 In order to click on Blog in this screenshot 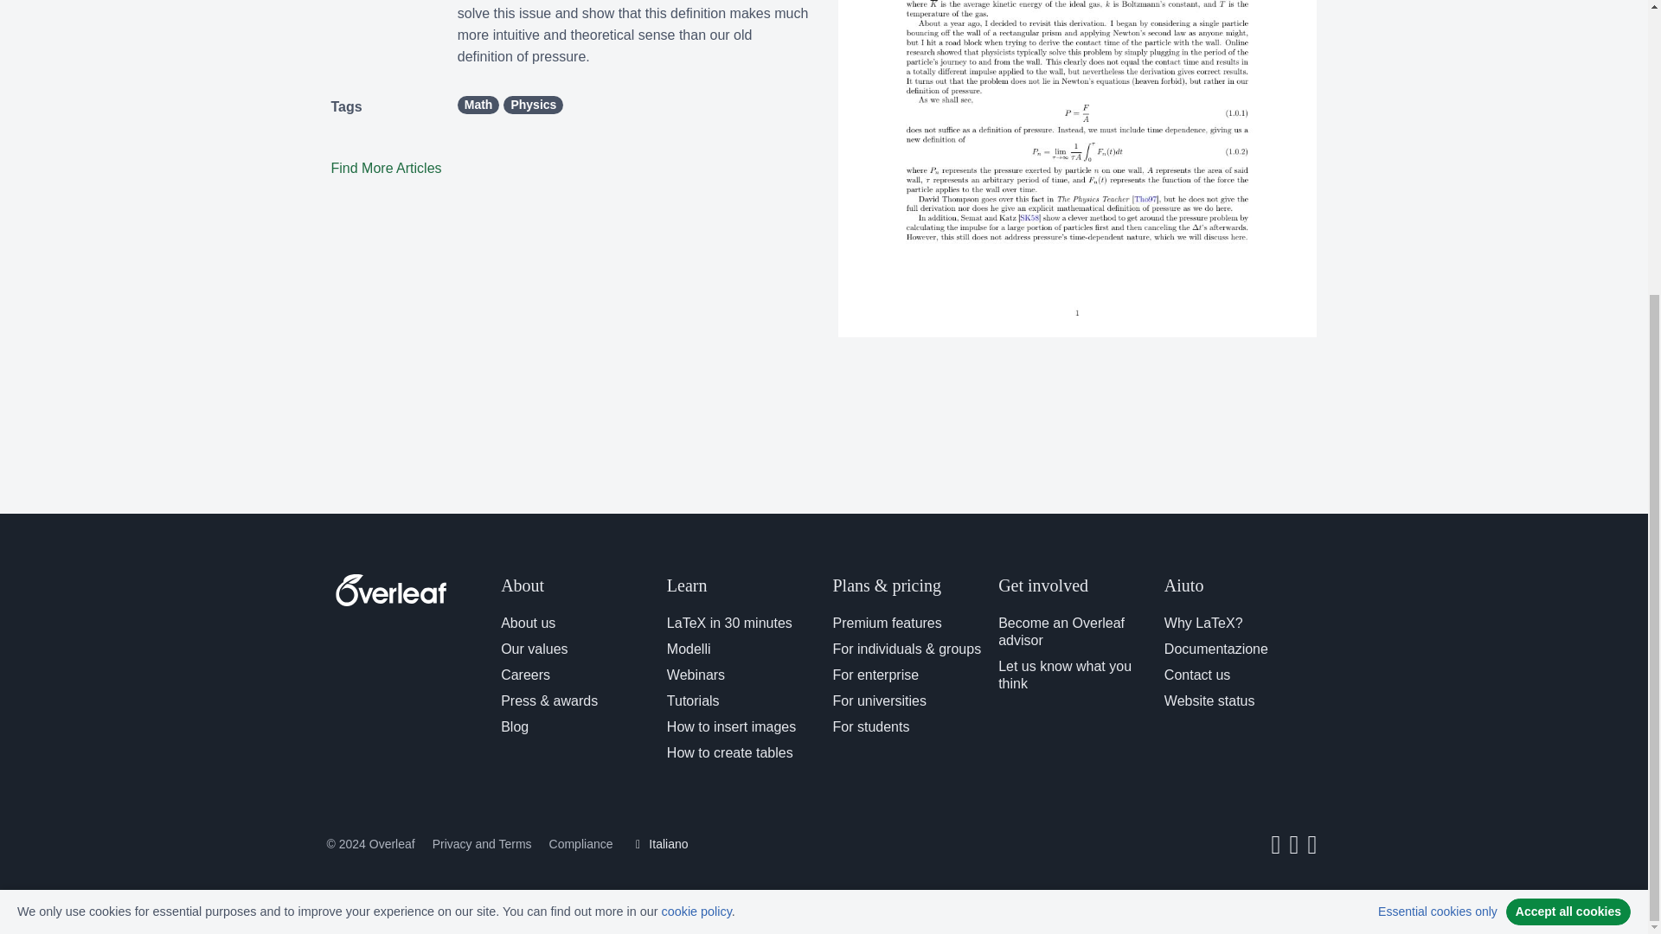, I will do `click(514, 726)`.